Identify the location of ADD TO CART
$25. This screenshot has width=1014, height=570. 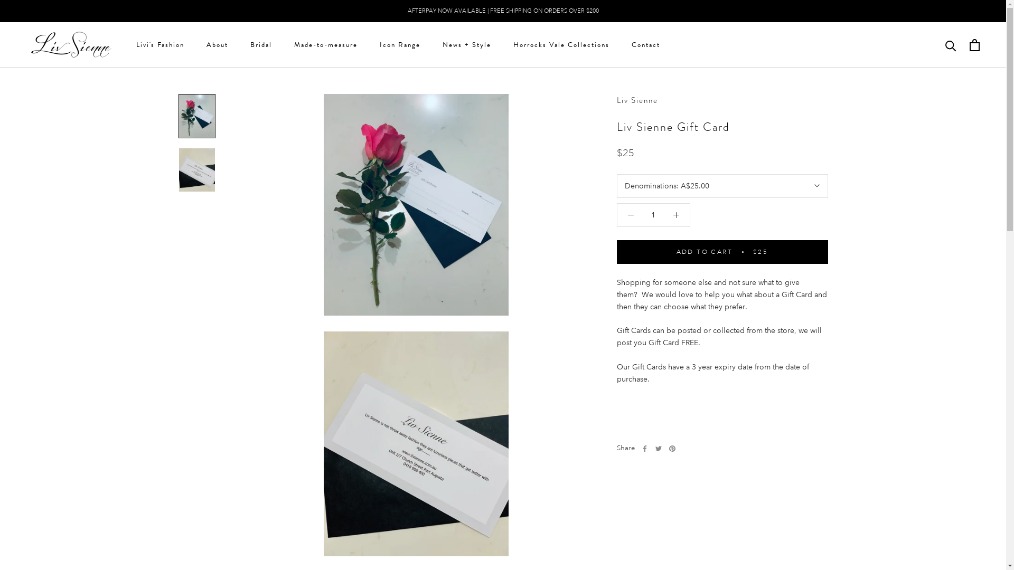
(722, 252).